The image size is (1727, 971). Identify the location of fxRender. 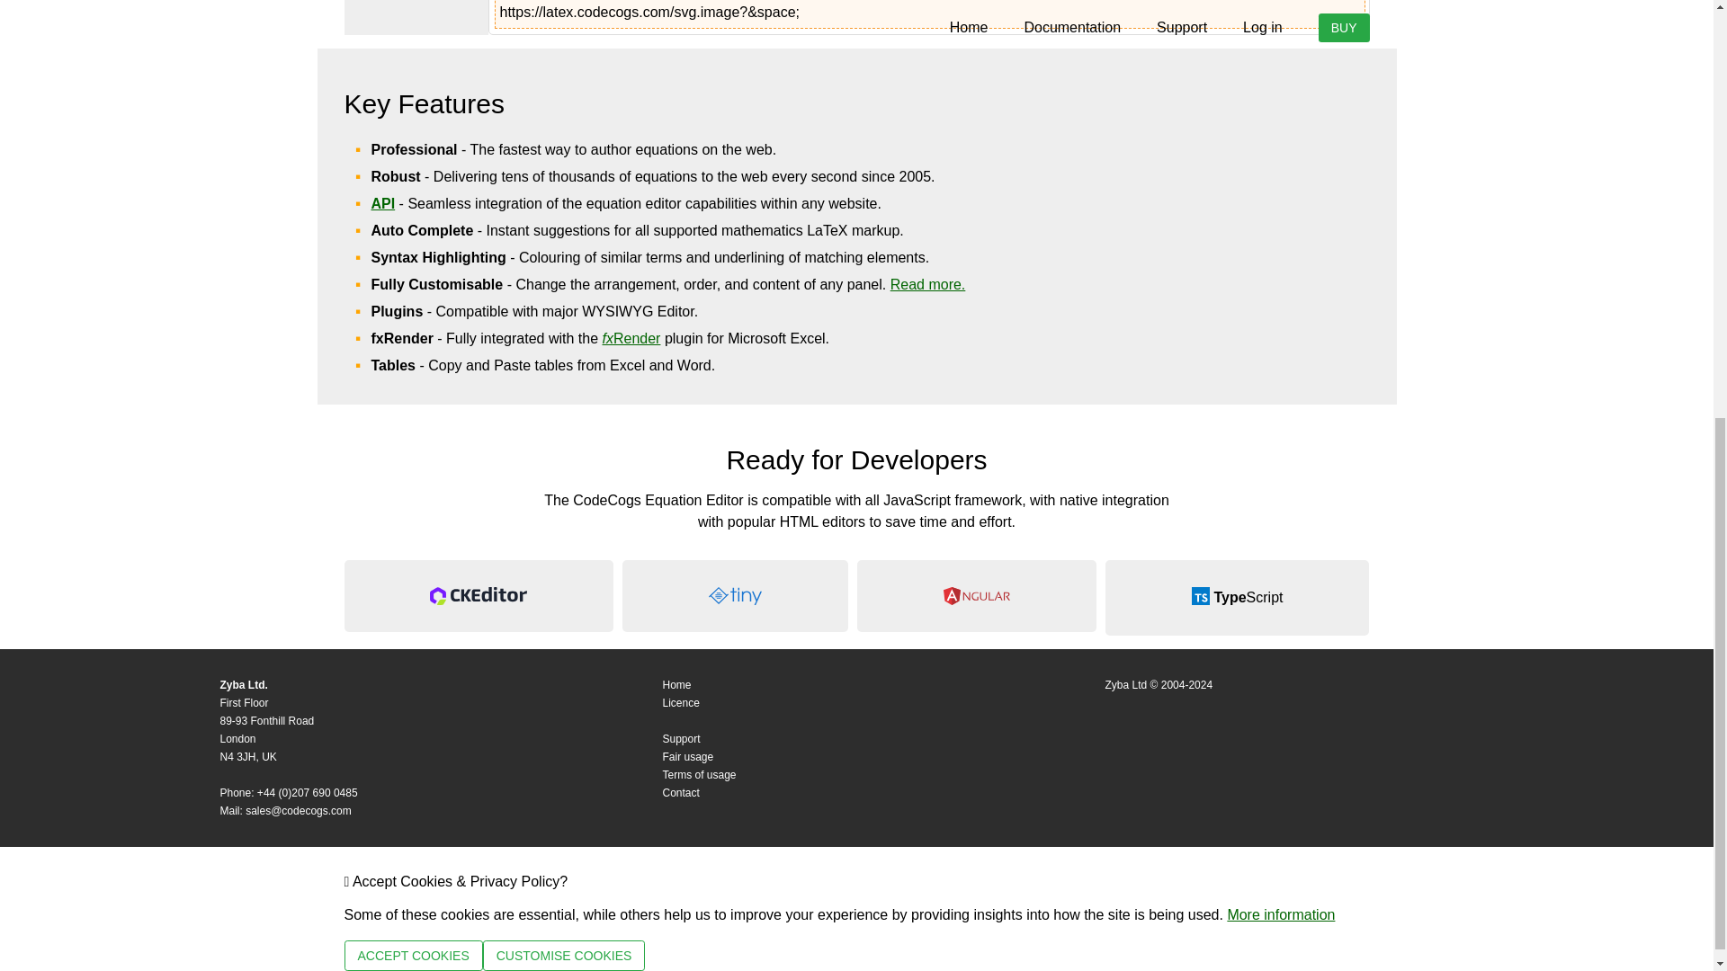
(631, 338).